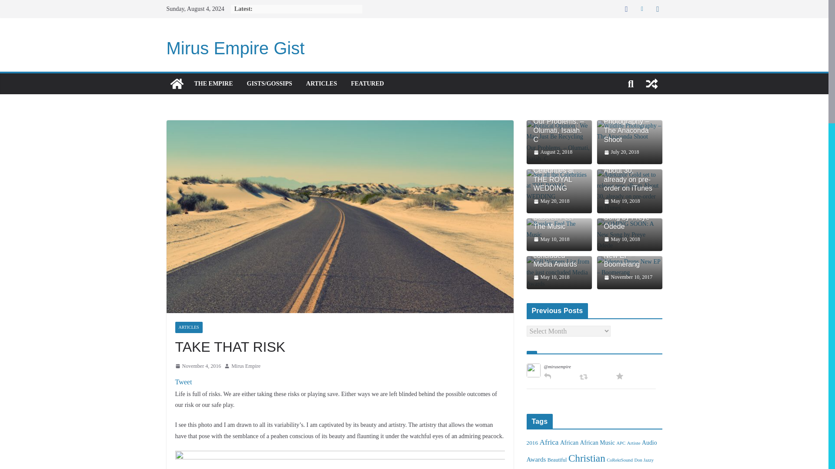 Image resolution: width=835 pixels, height=469 pixels. I want to click on November 4, 2016, so click(197, 367).